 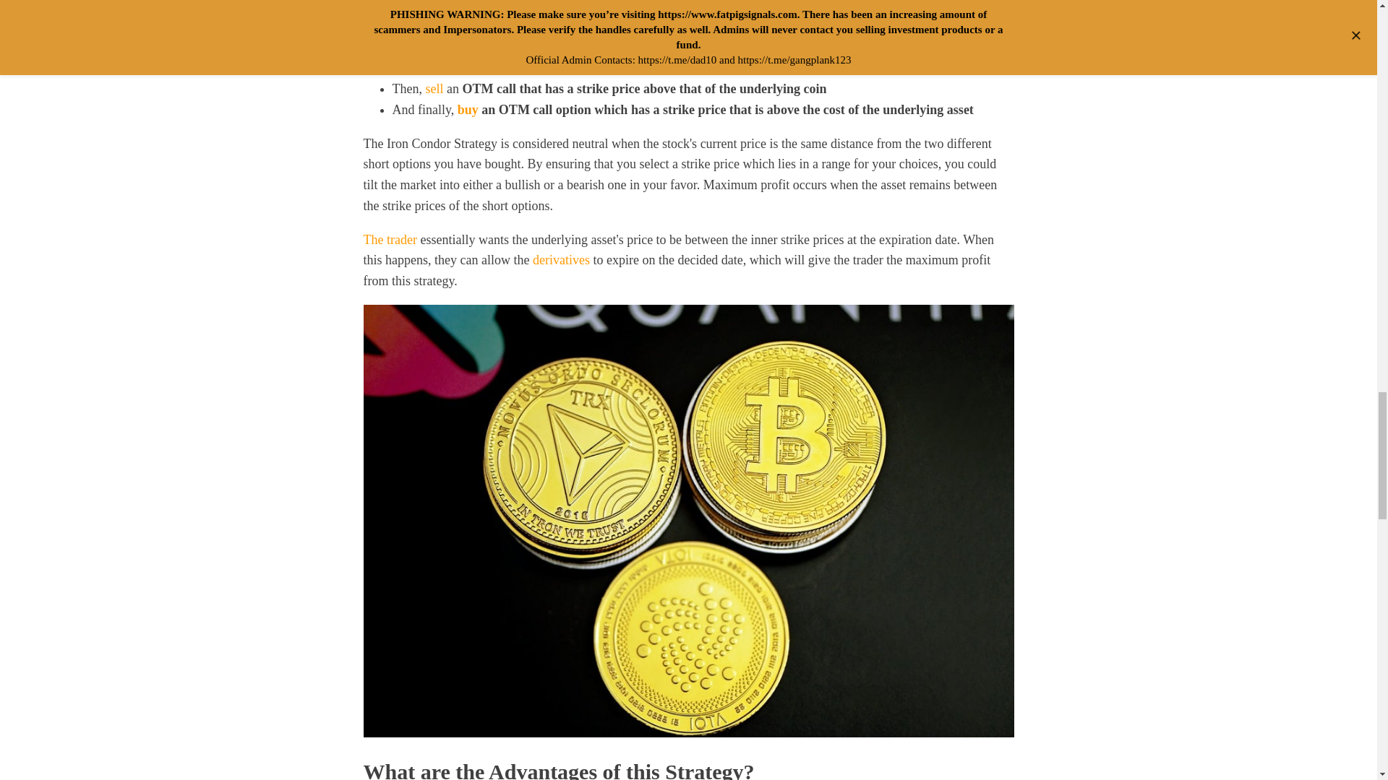 I want to click on strike price, so click(x=703, y=46).